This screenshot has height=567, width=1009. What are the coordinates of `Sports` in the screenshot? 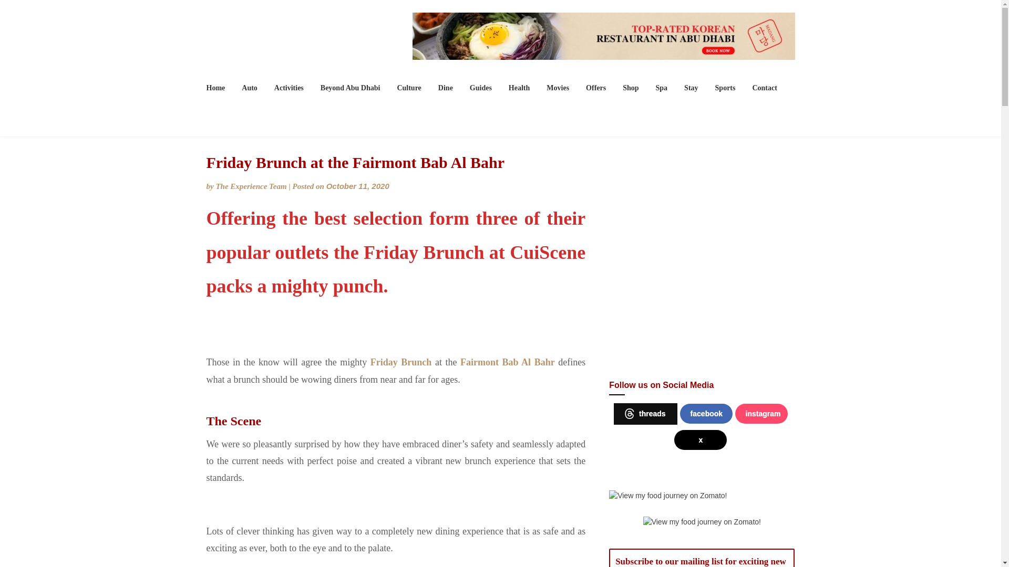 It's located at (725, 88).